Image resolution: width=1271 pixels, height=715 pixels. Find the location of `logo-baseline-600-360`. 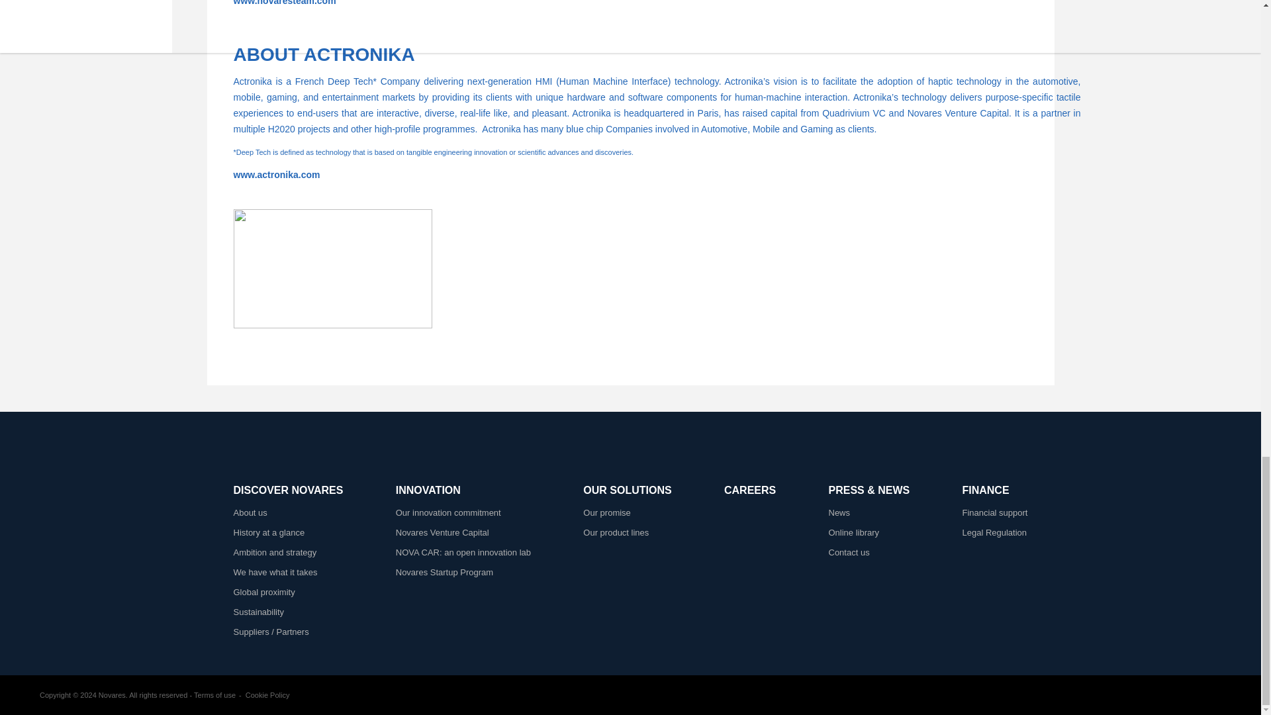

logo-baseline-600-360 is located at coordinates (332, 269).